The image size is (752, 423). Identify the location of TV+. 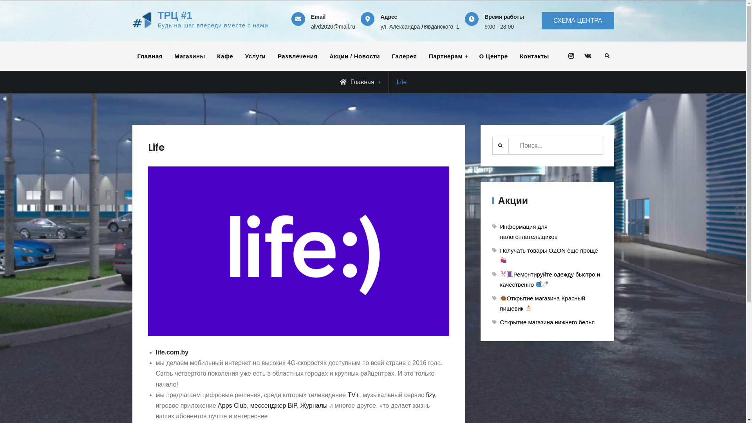
(353, 395).